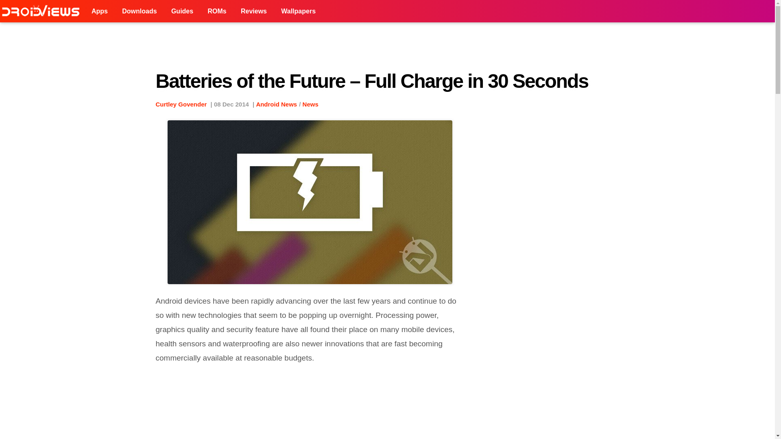 Image resolution: width=781 pixels, height=439 pixels. I want to click on News, so click(311, 104).